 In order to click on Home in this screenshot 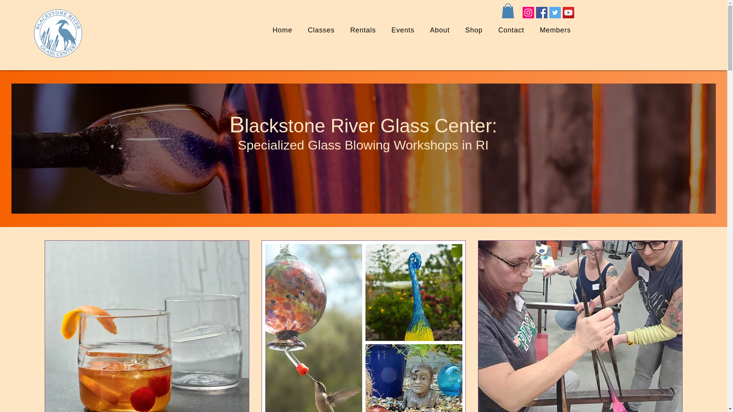, I will do `click(282, 30)`.